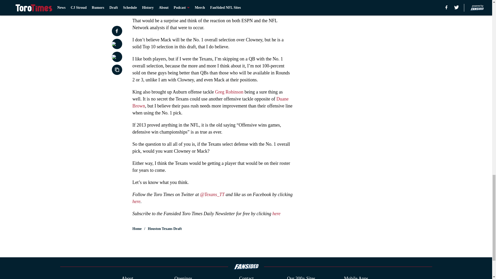 This screenshot has width=496, height=279. Describe the element at coordinates (246, 277) in the screenshot. I see `Contact` at that location.